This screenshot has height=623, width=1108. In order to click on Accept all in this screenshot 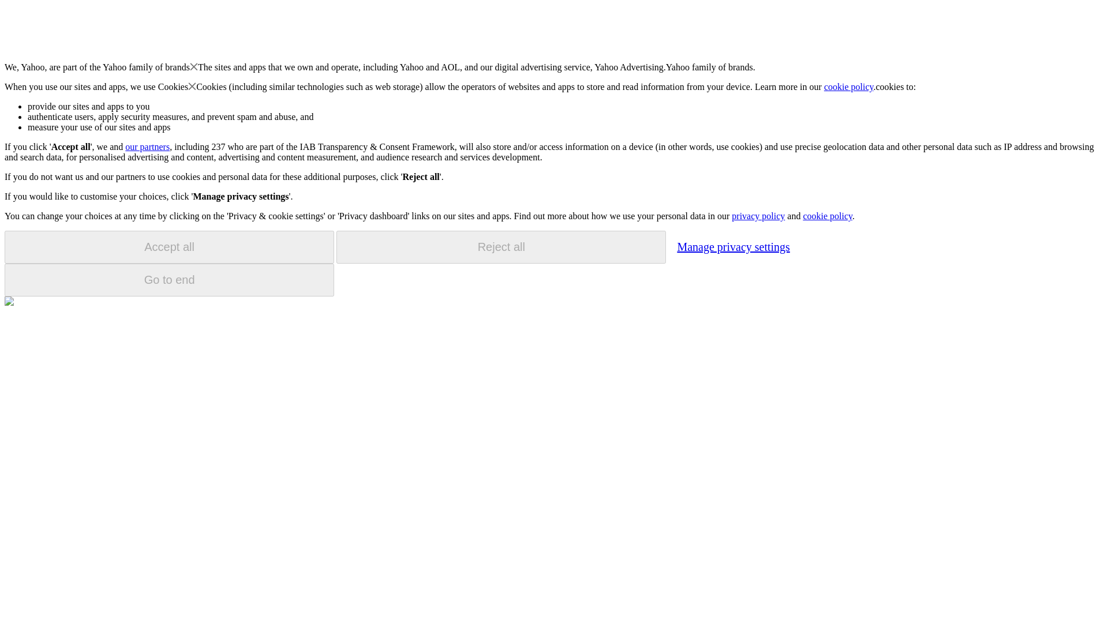, I will do `click(169, 247)`.